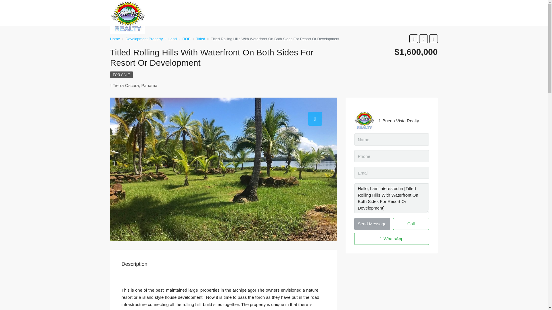 Image resolution: width=552 pixels, height=310 pixels. Describe the element at coordinates (359, 17) in the screenshot. I see `About Bocas` at that location.